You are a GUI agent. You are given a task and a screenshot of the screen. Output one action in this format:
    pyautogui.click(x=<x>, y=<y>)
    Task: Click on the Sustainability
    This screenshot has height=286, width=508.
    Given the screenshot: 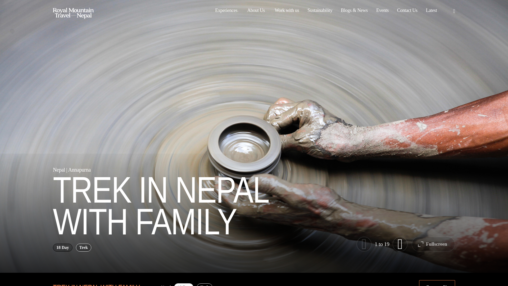 What is the action you would take?
    pyautogui.click(x=320, y=10)
    